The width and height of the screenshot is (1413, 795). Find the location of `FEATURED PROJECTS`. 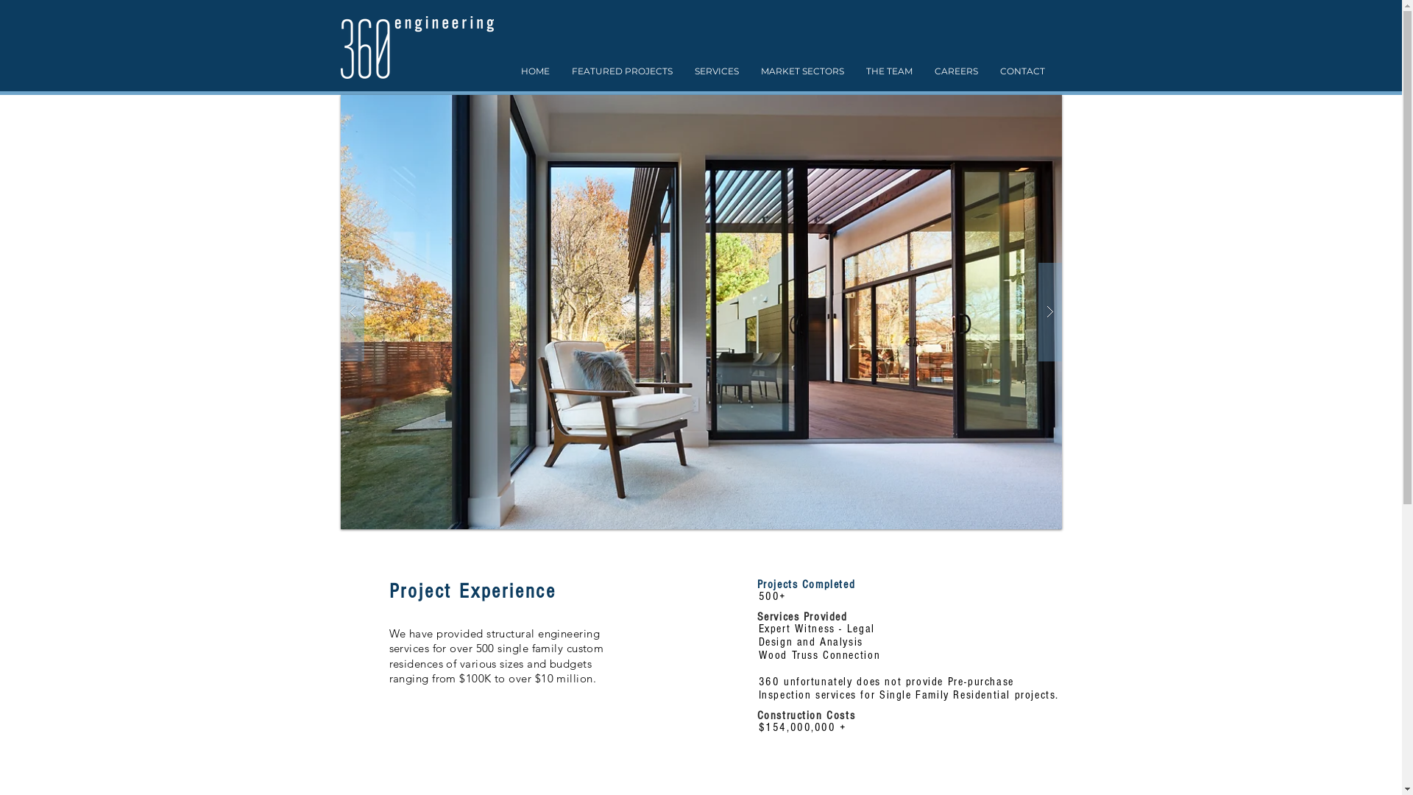

FEATURED PROJECTS is located at coordinates (623, 71).